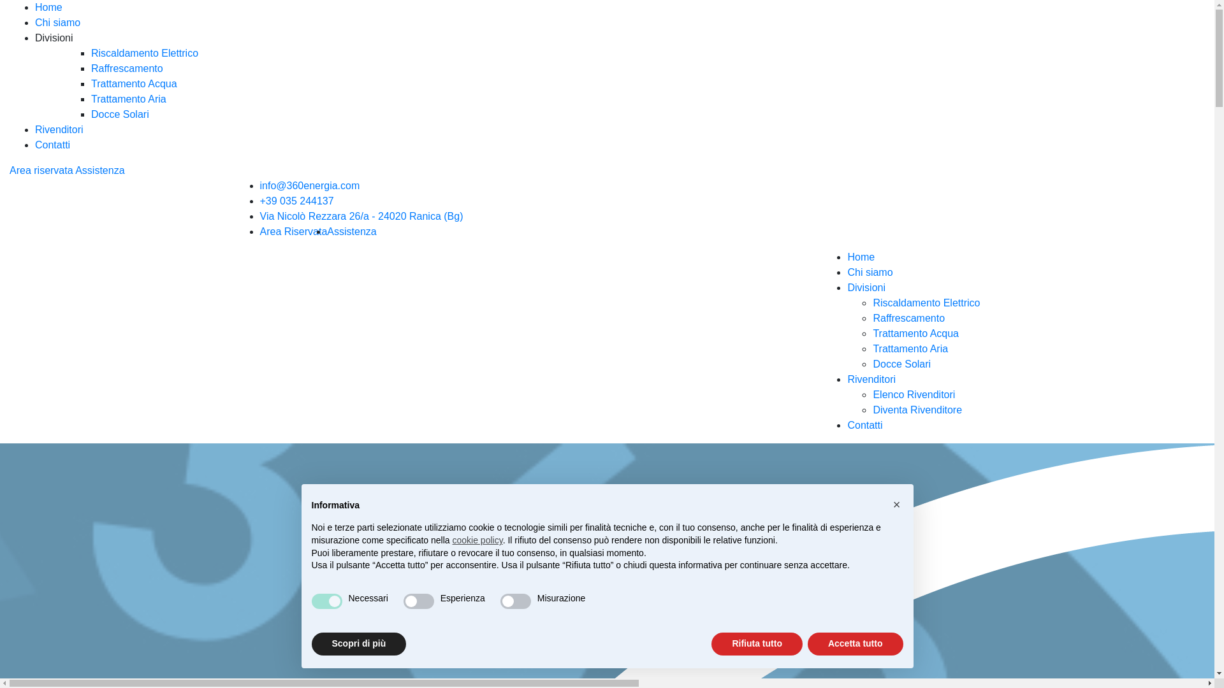  What do you see at coordinates (57, 23) in the screenshot?
I see `Chi siamo` at bounding box center [57, 23].